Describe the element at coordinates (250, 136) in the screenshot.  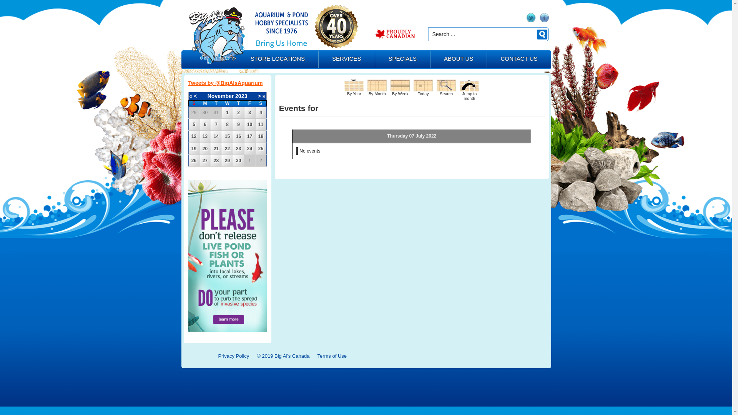
I see `17` at that location.